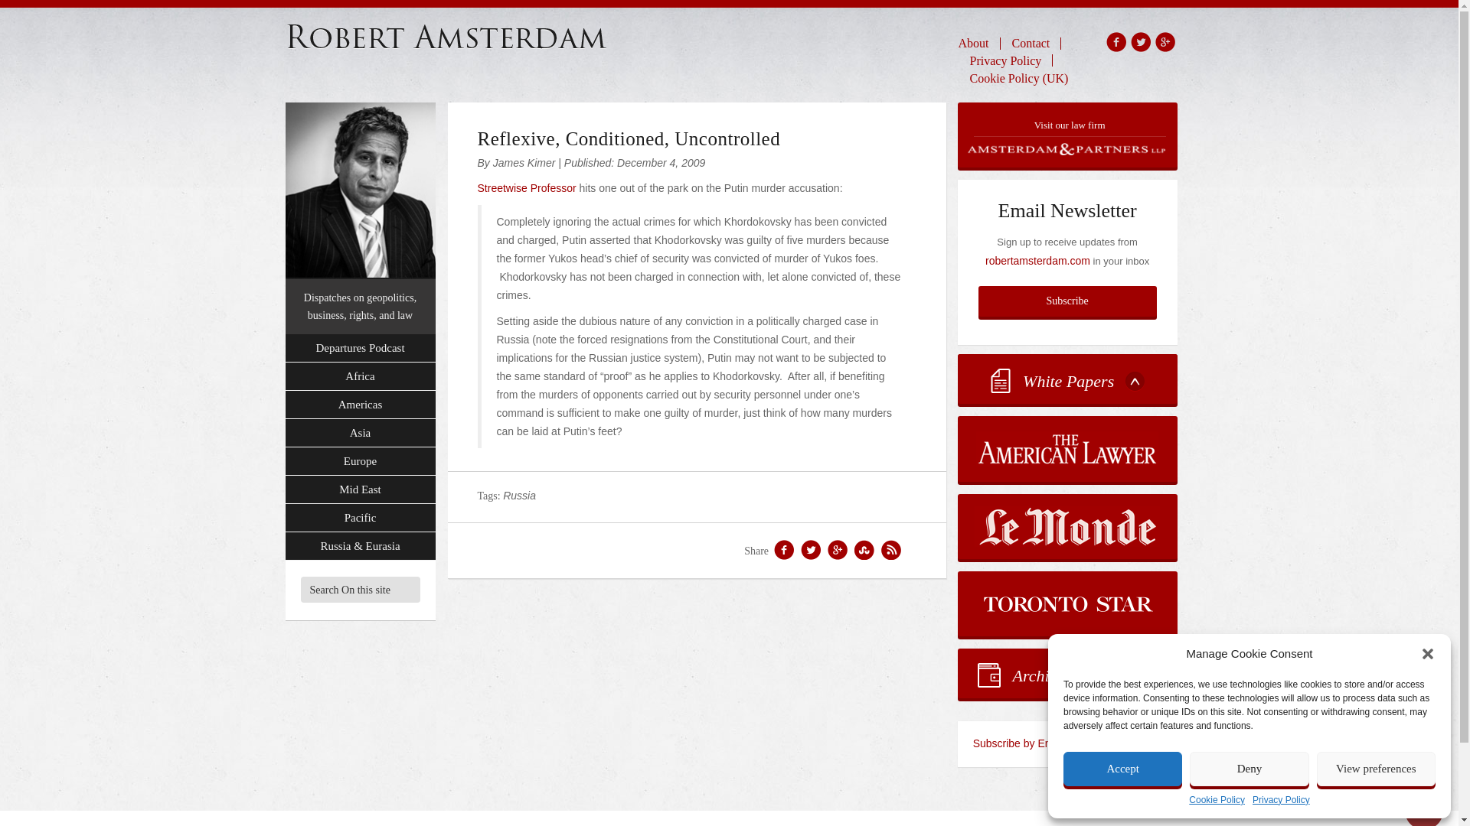  What do you see at coordinates (1037, 260) in the screenshot?
I see `robertamsterdam.com` at bounding box center [1037, 260].